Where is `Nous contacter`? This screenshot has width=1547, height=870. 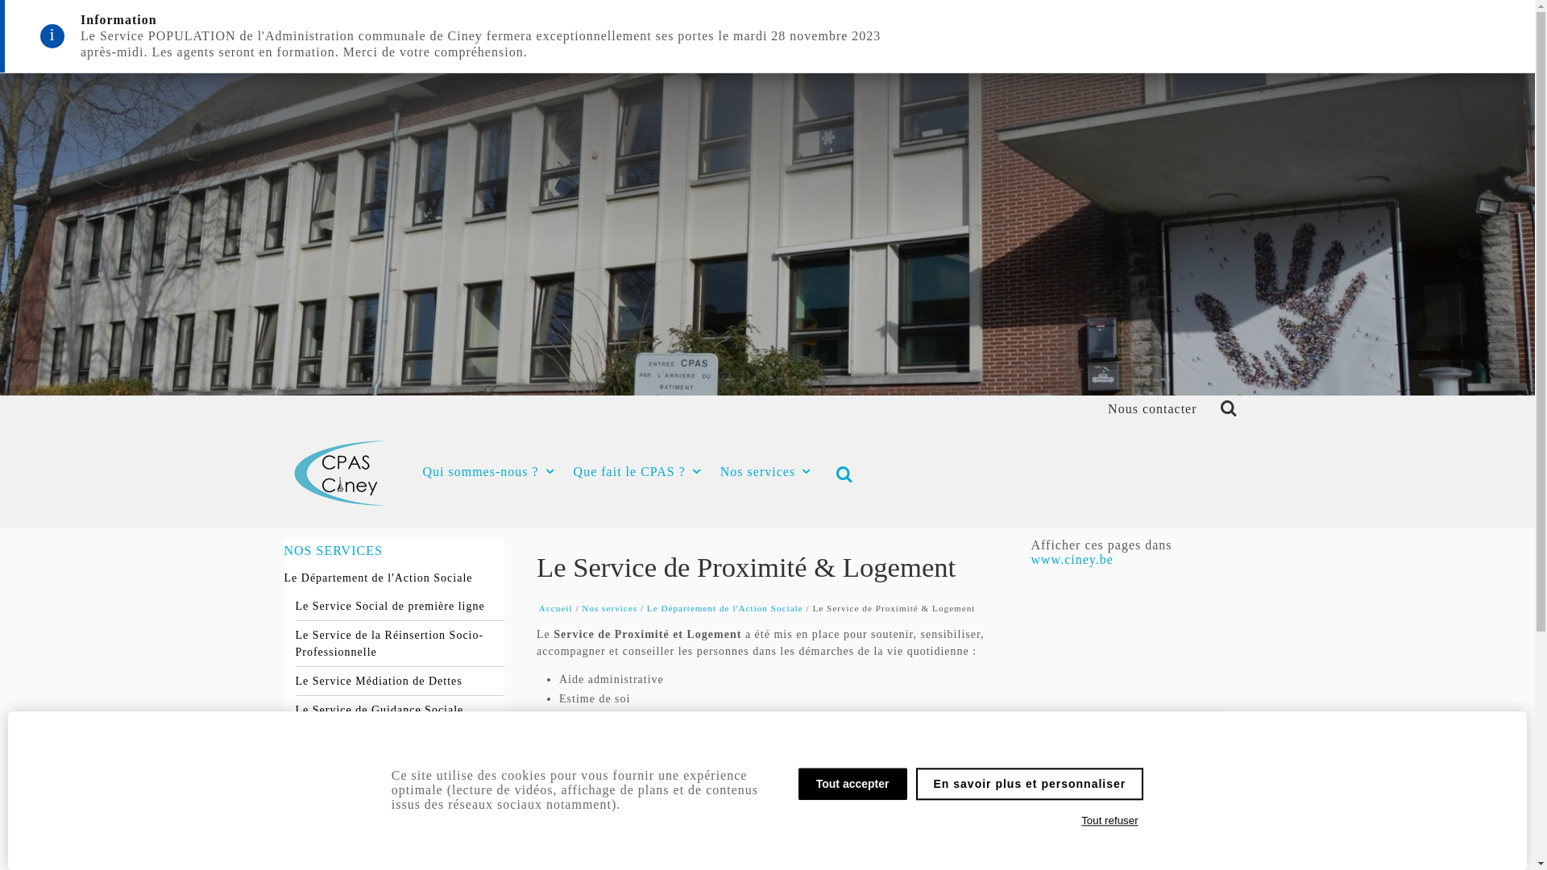
Nous contacter is located at coordinates (1152, 409).